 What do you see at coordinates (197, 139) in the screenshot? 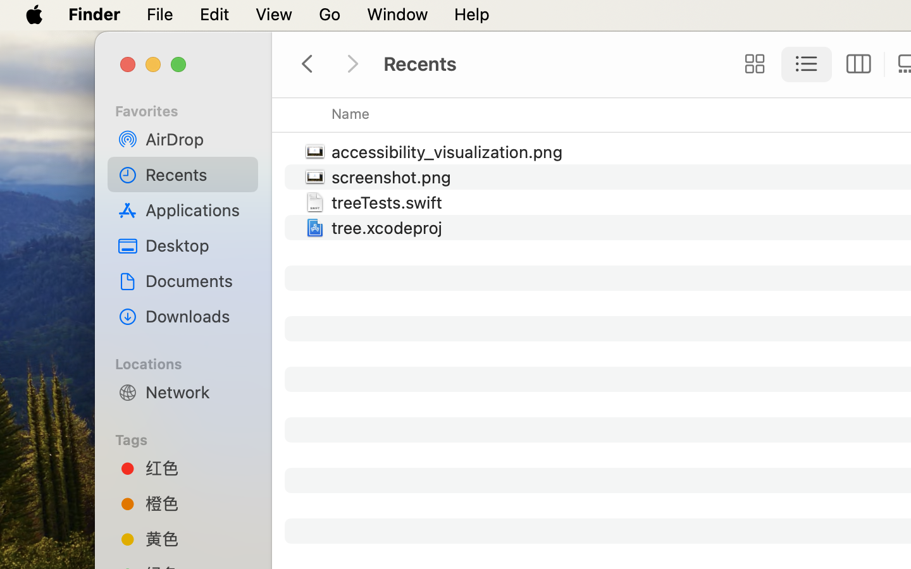
I see `AirDrop` at bounding box center [197, 139].